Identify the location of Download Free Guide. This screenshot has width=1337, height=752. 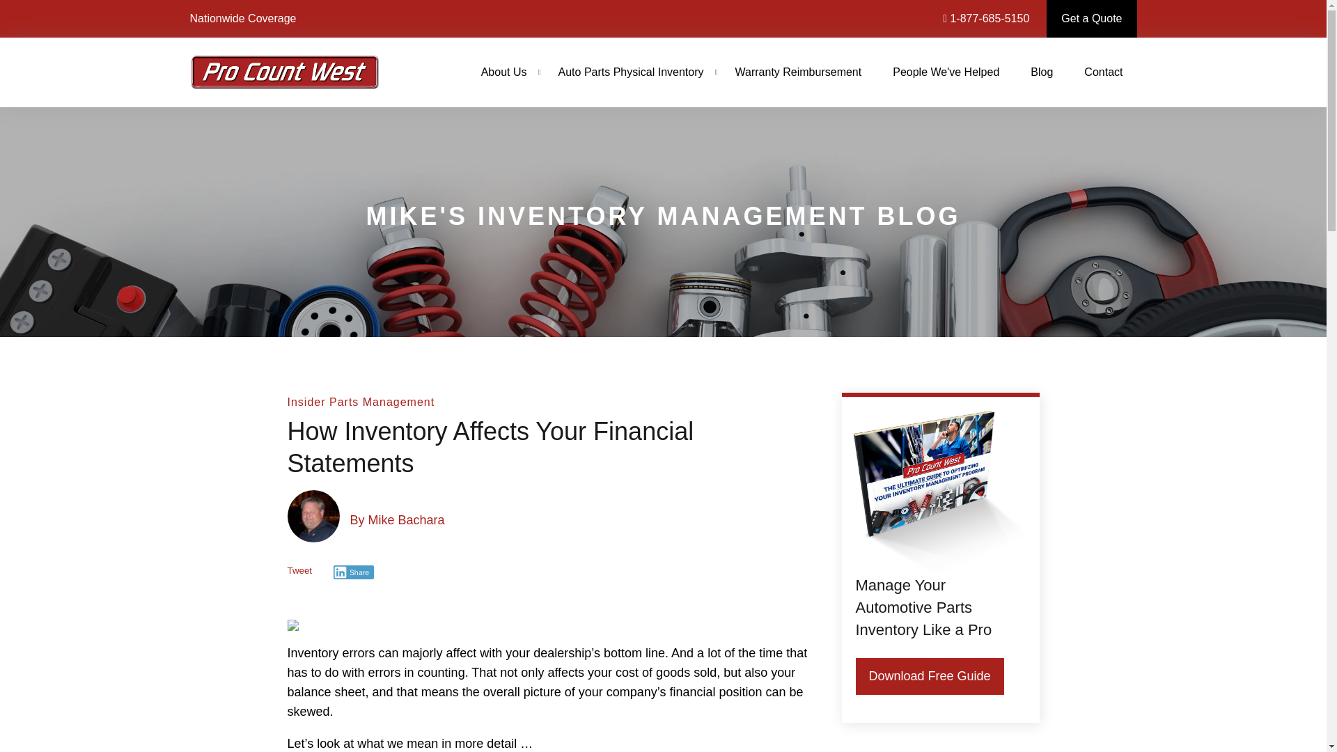
(929, 676).